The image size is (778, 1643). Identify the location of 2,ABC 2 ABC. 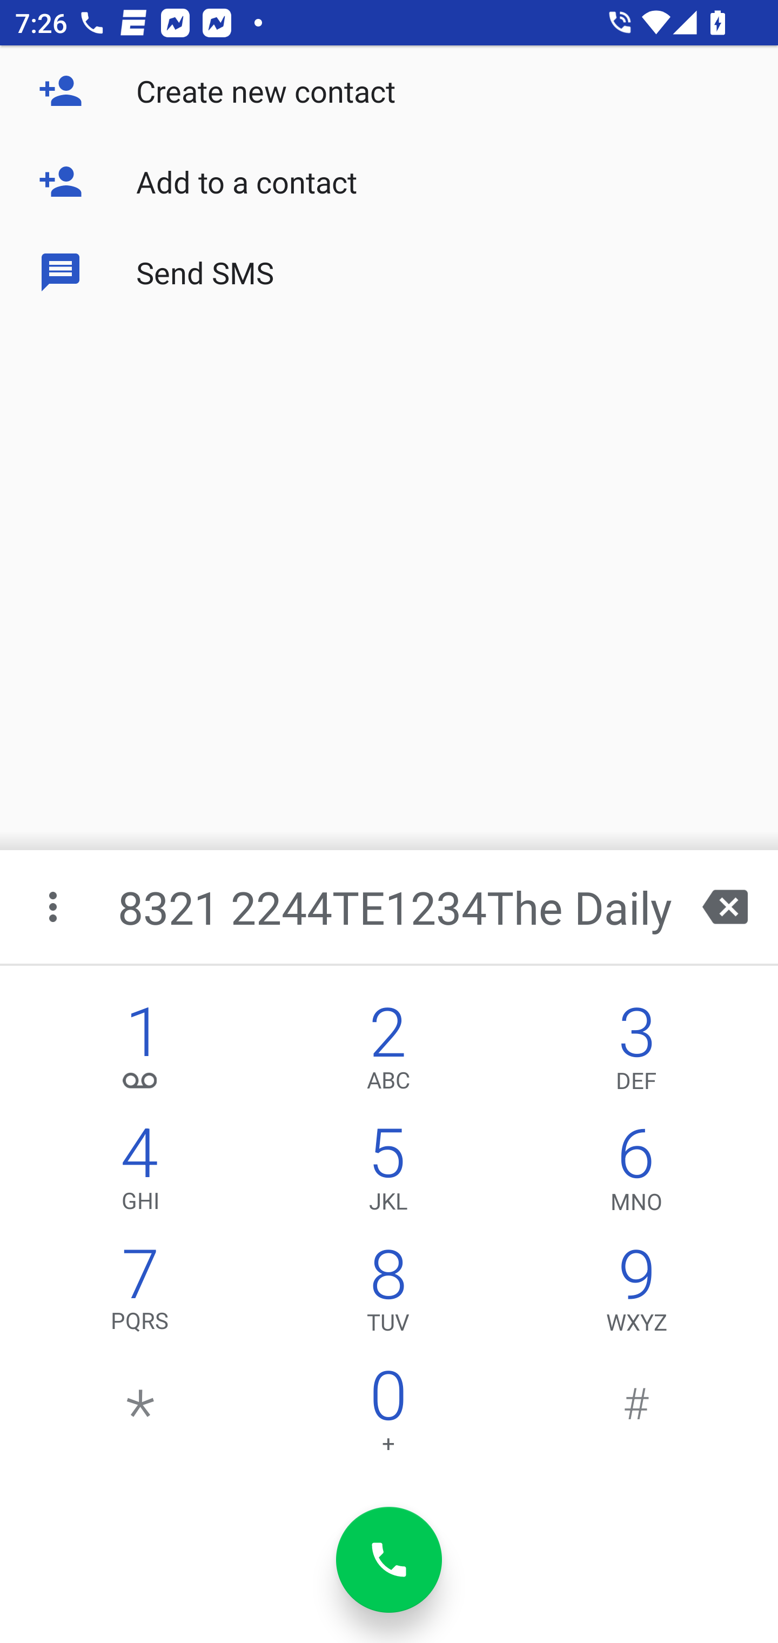
(388, 1053).